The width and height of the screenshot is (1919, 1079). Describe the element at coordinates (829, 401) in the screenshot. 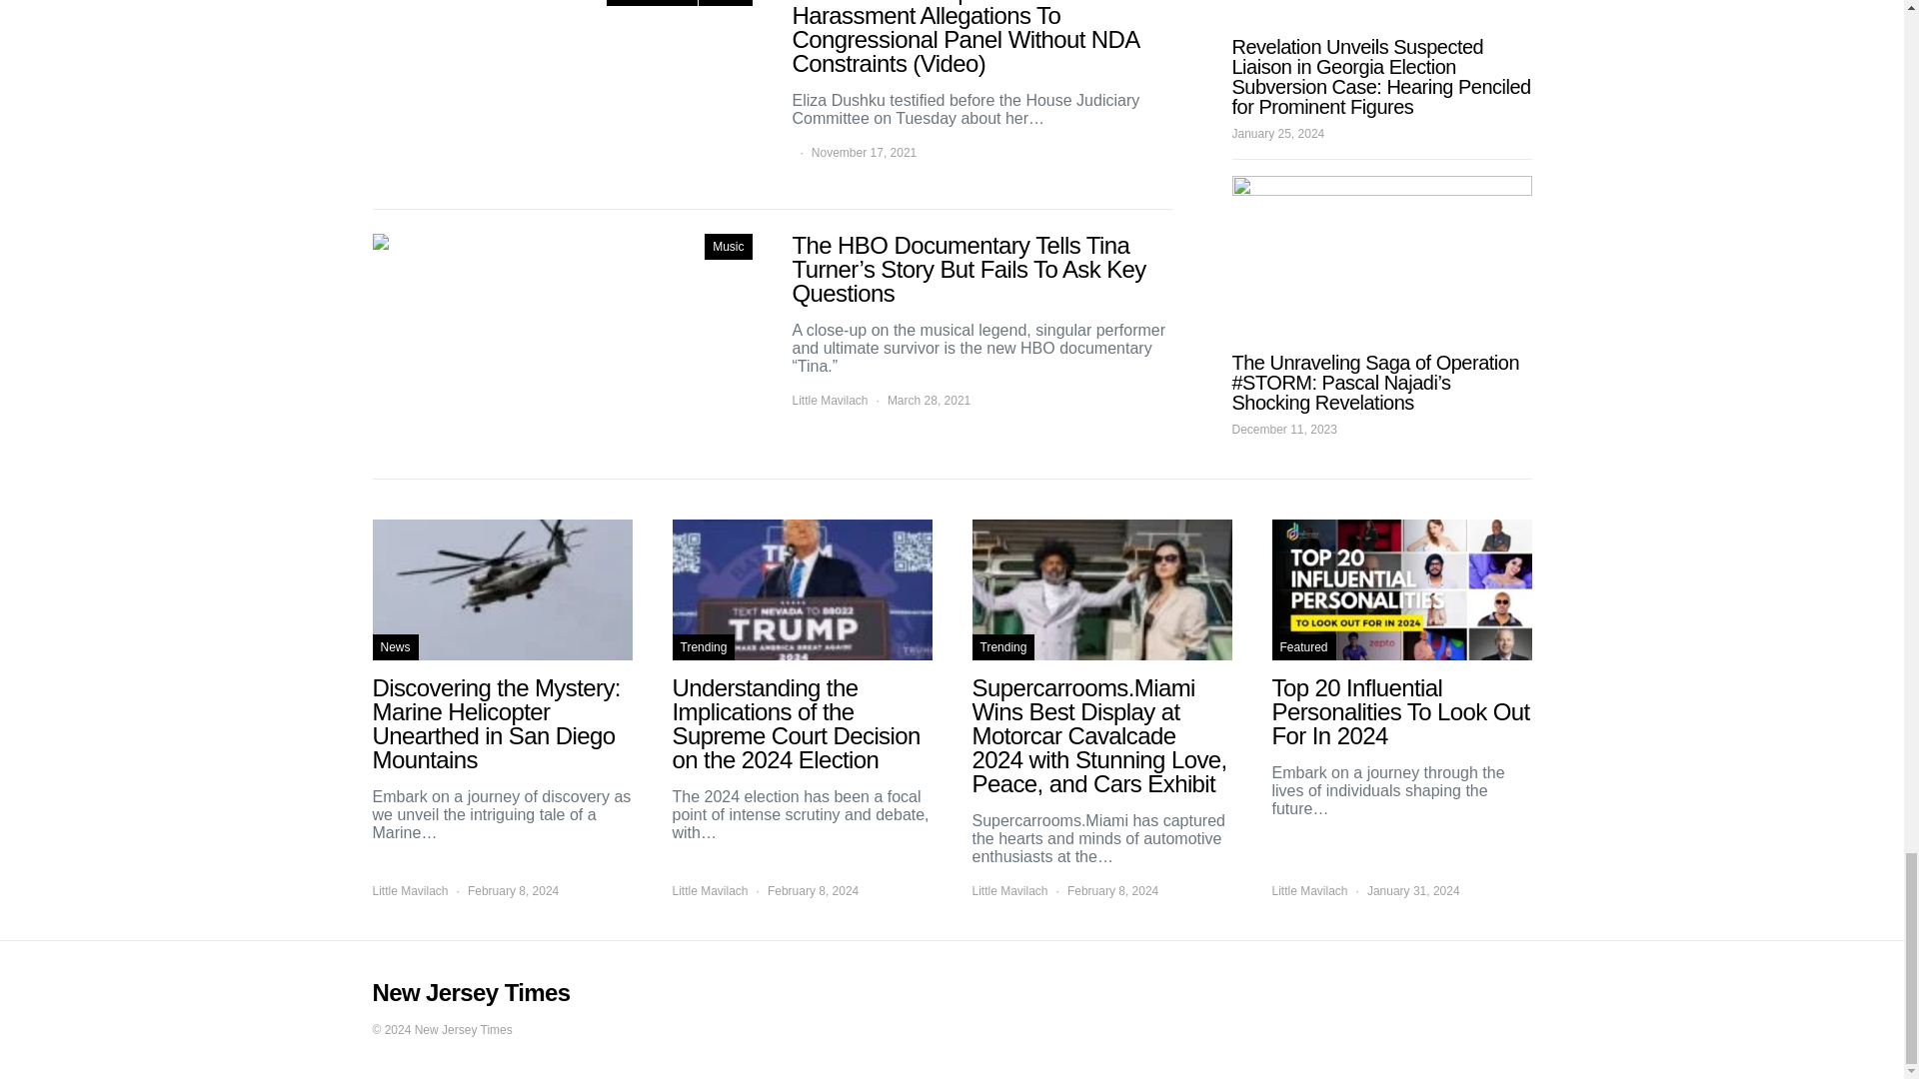

I see `View all posts by Little Mavilach` at that location.